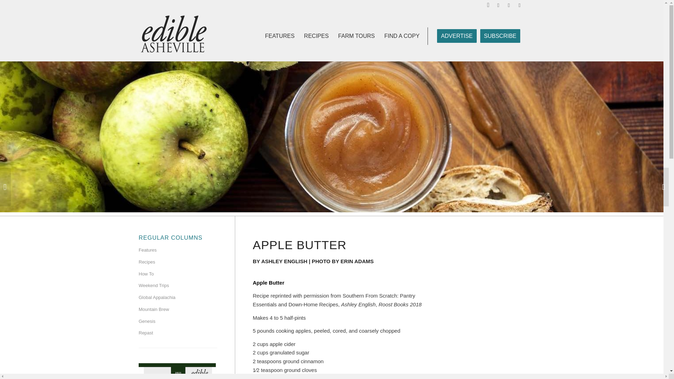 This screenshot has height=379, width=674. What do you see at coordinates (174, 34) in the screenshot?
I see `Edible-Asheville-Logo` at bounding box center [174, 34].